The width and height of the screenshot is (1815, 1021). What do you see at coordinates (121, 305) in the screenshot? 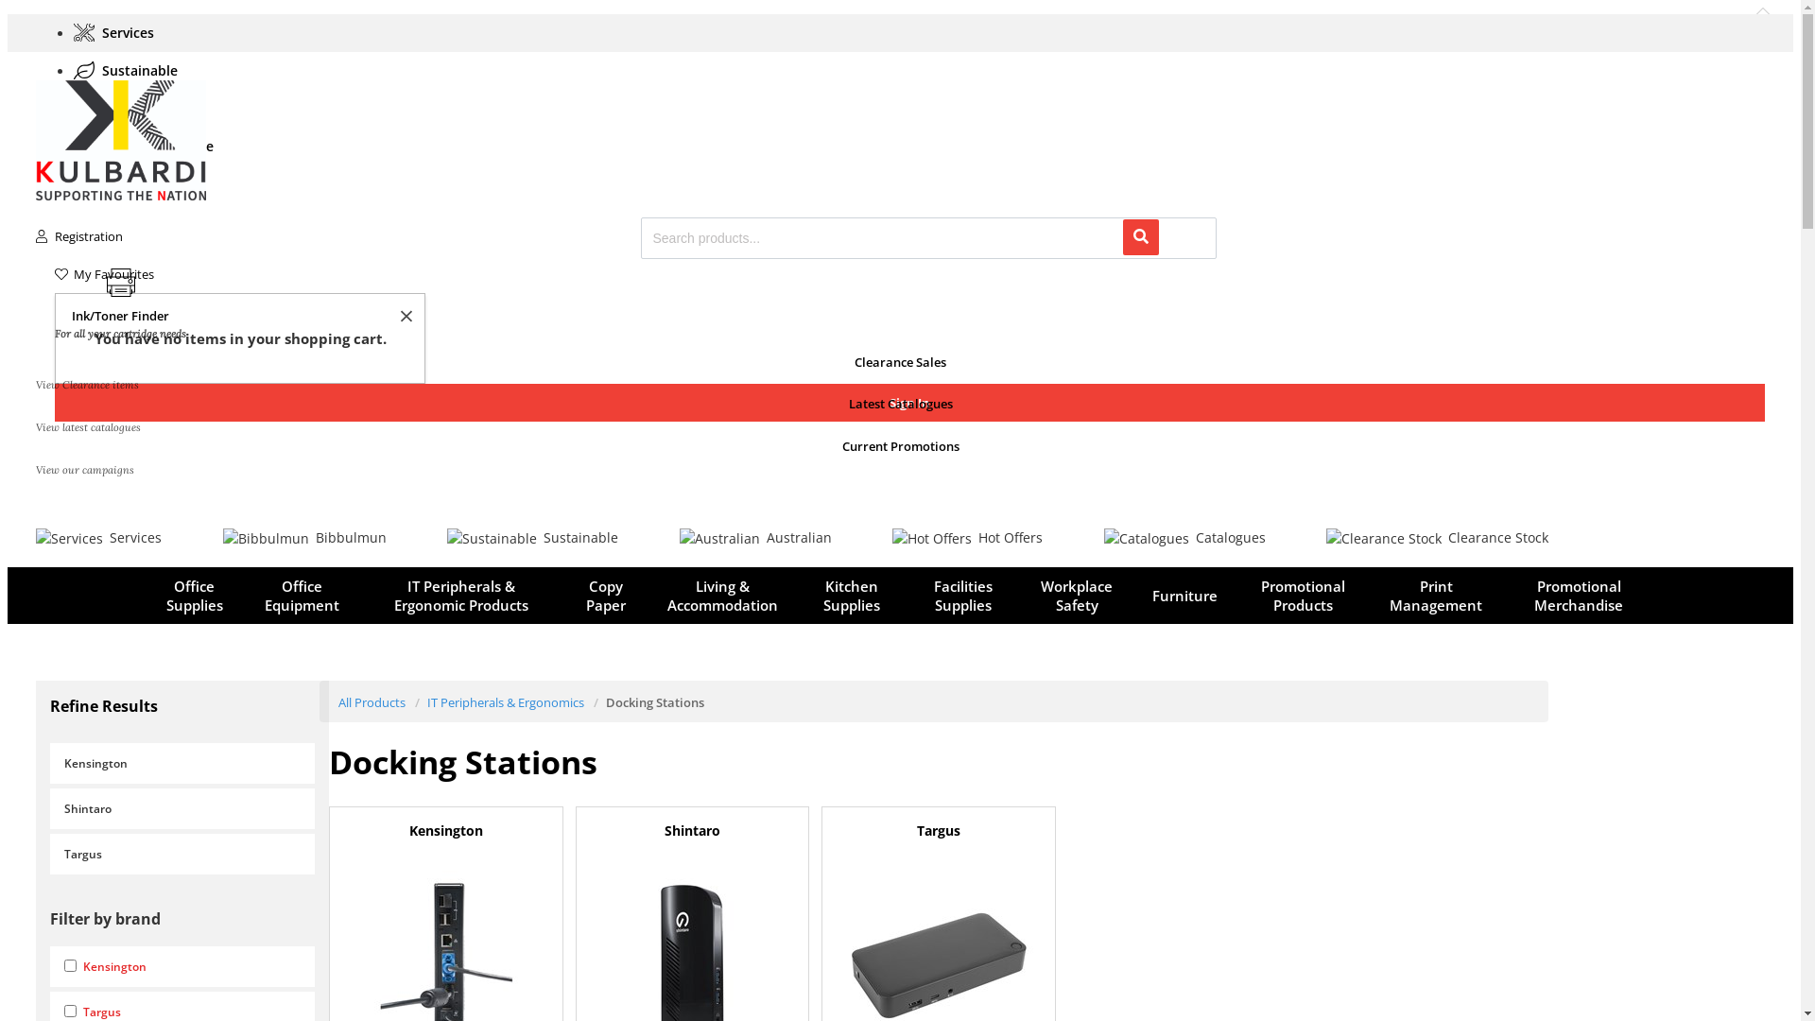
I see `Ink/Toner Finder
For all your cartridge needs` at bounding box center [121, 305].